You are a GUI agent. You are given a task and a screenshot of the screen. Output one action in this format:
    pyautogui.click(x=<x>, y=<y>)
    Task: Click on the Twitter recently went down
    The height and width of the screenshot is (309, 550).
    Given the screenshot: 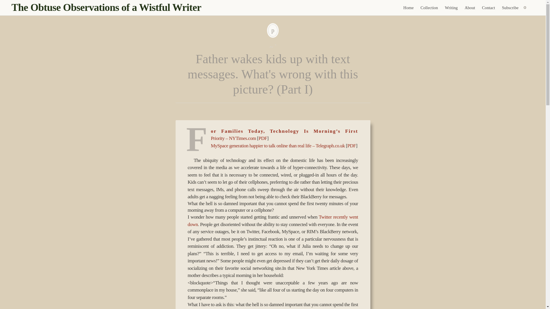 What is the action you would take?
    pyautogui.click(x=273, y=221)
    